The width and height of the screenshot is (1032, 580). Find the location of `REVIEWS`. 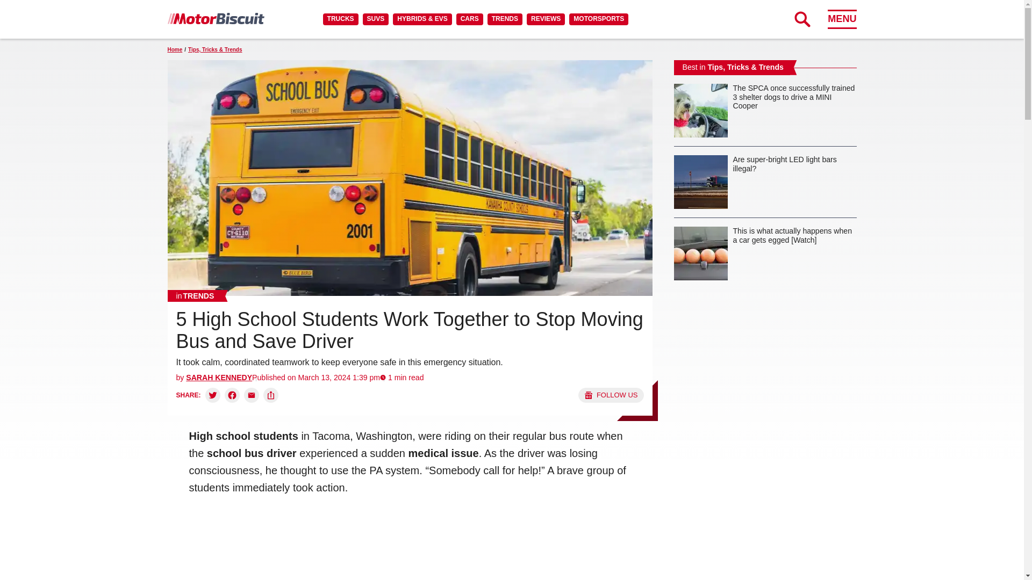

REVIEWS is located at coordinates (545, 19).